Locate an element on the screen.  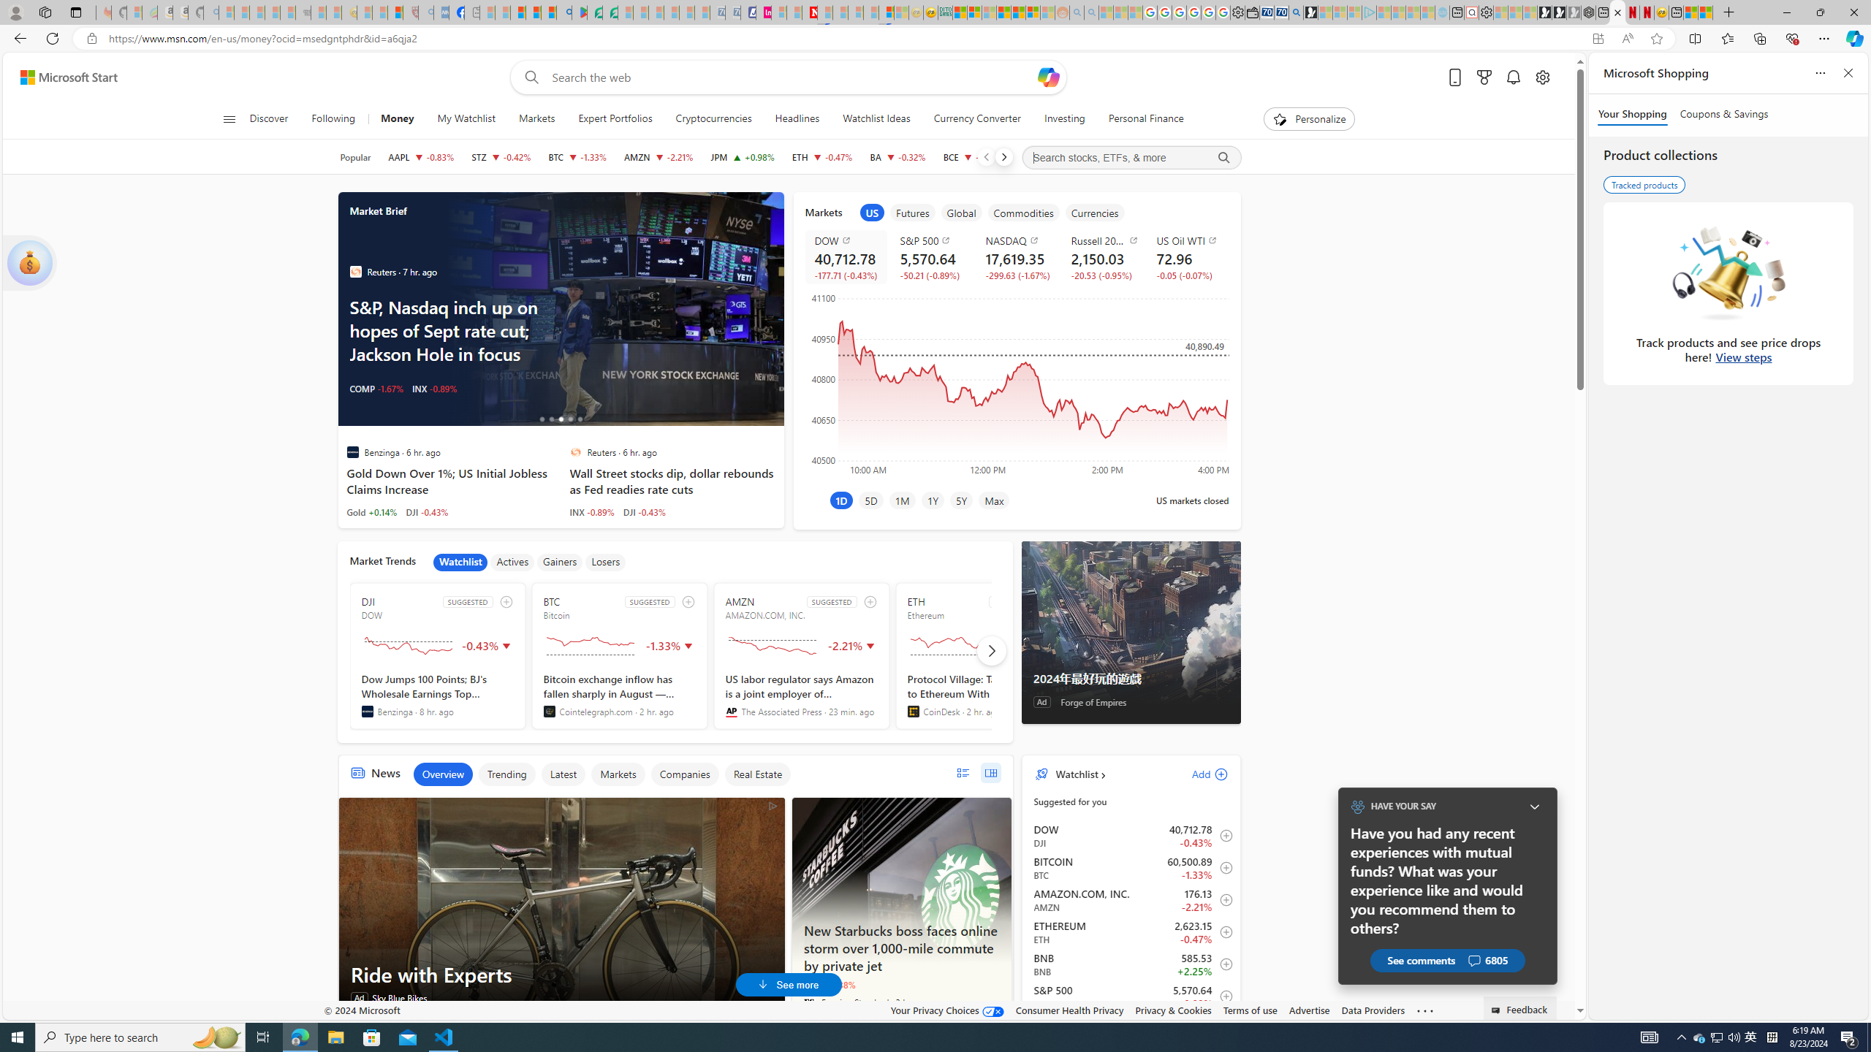
App available. Install Start Money is located at coordinates (1598, 39).